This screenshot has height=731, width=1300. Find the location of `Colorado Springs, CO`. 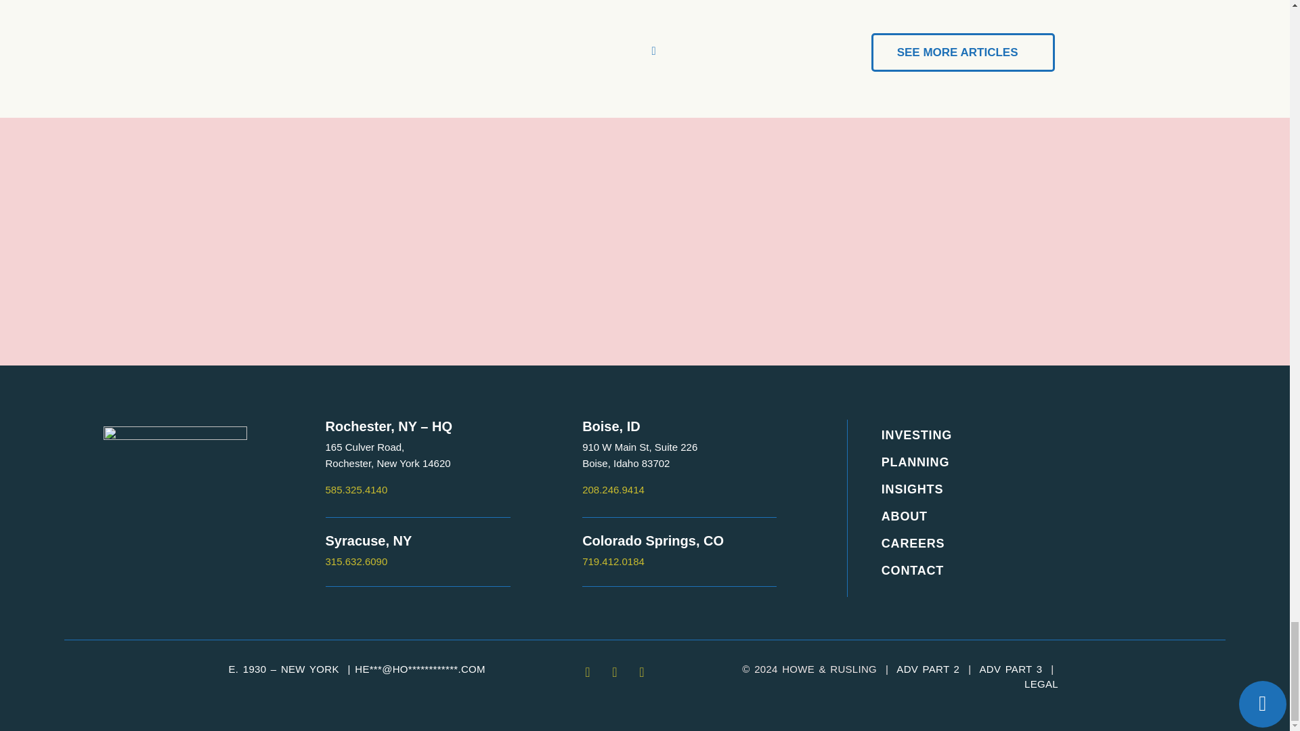

Colorado Springs, CO is located at coordinates (368, 541).